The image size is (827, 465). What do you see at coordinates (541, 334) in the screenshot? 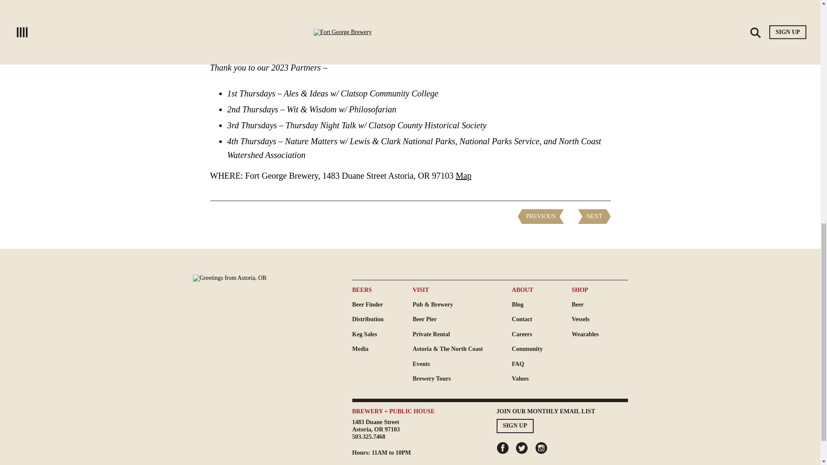
I see `Careers` at bounding box center [541, 334].